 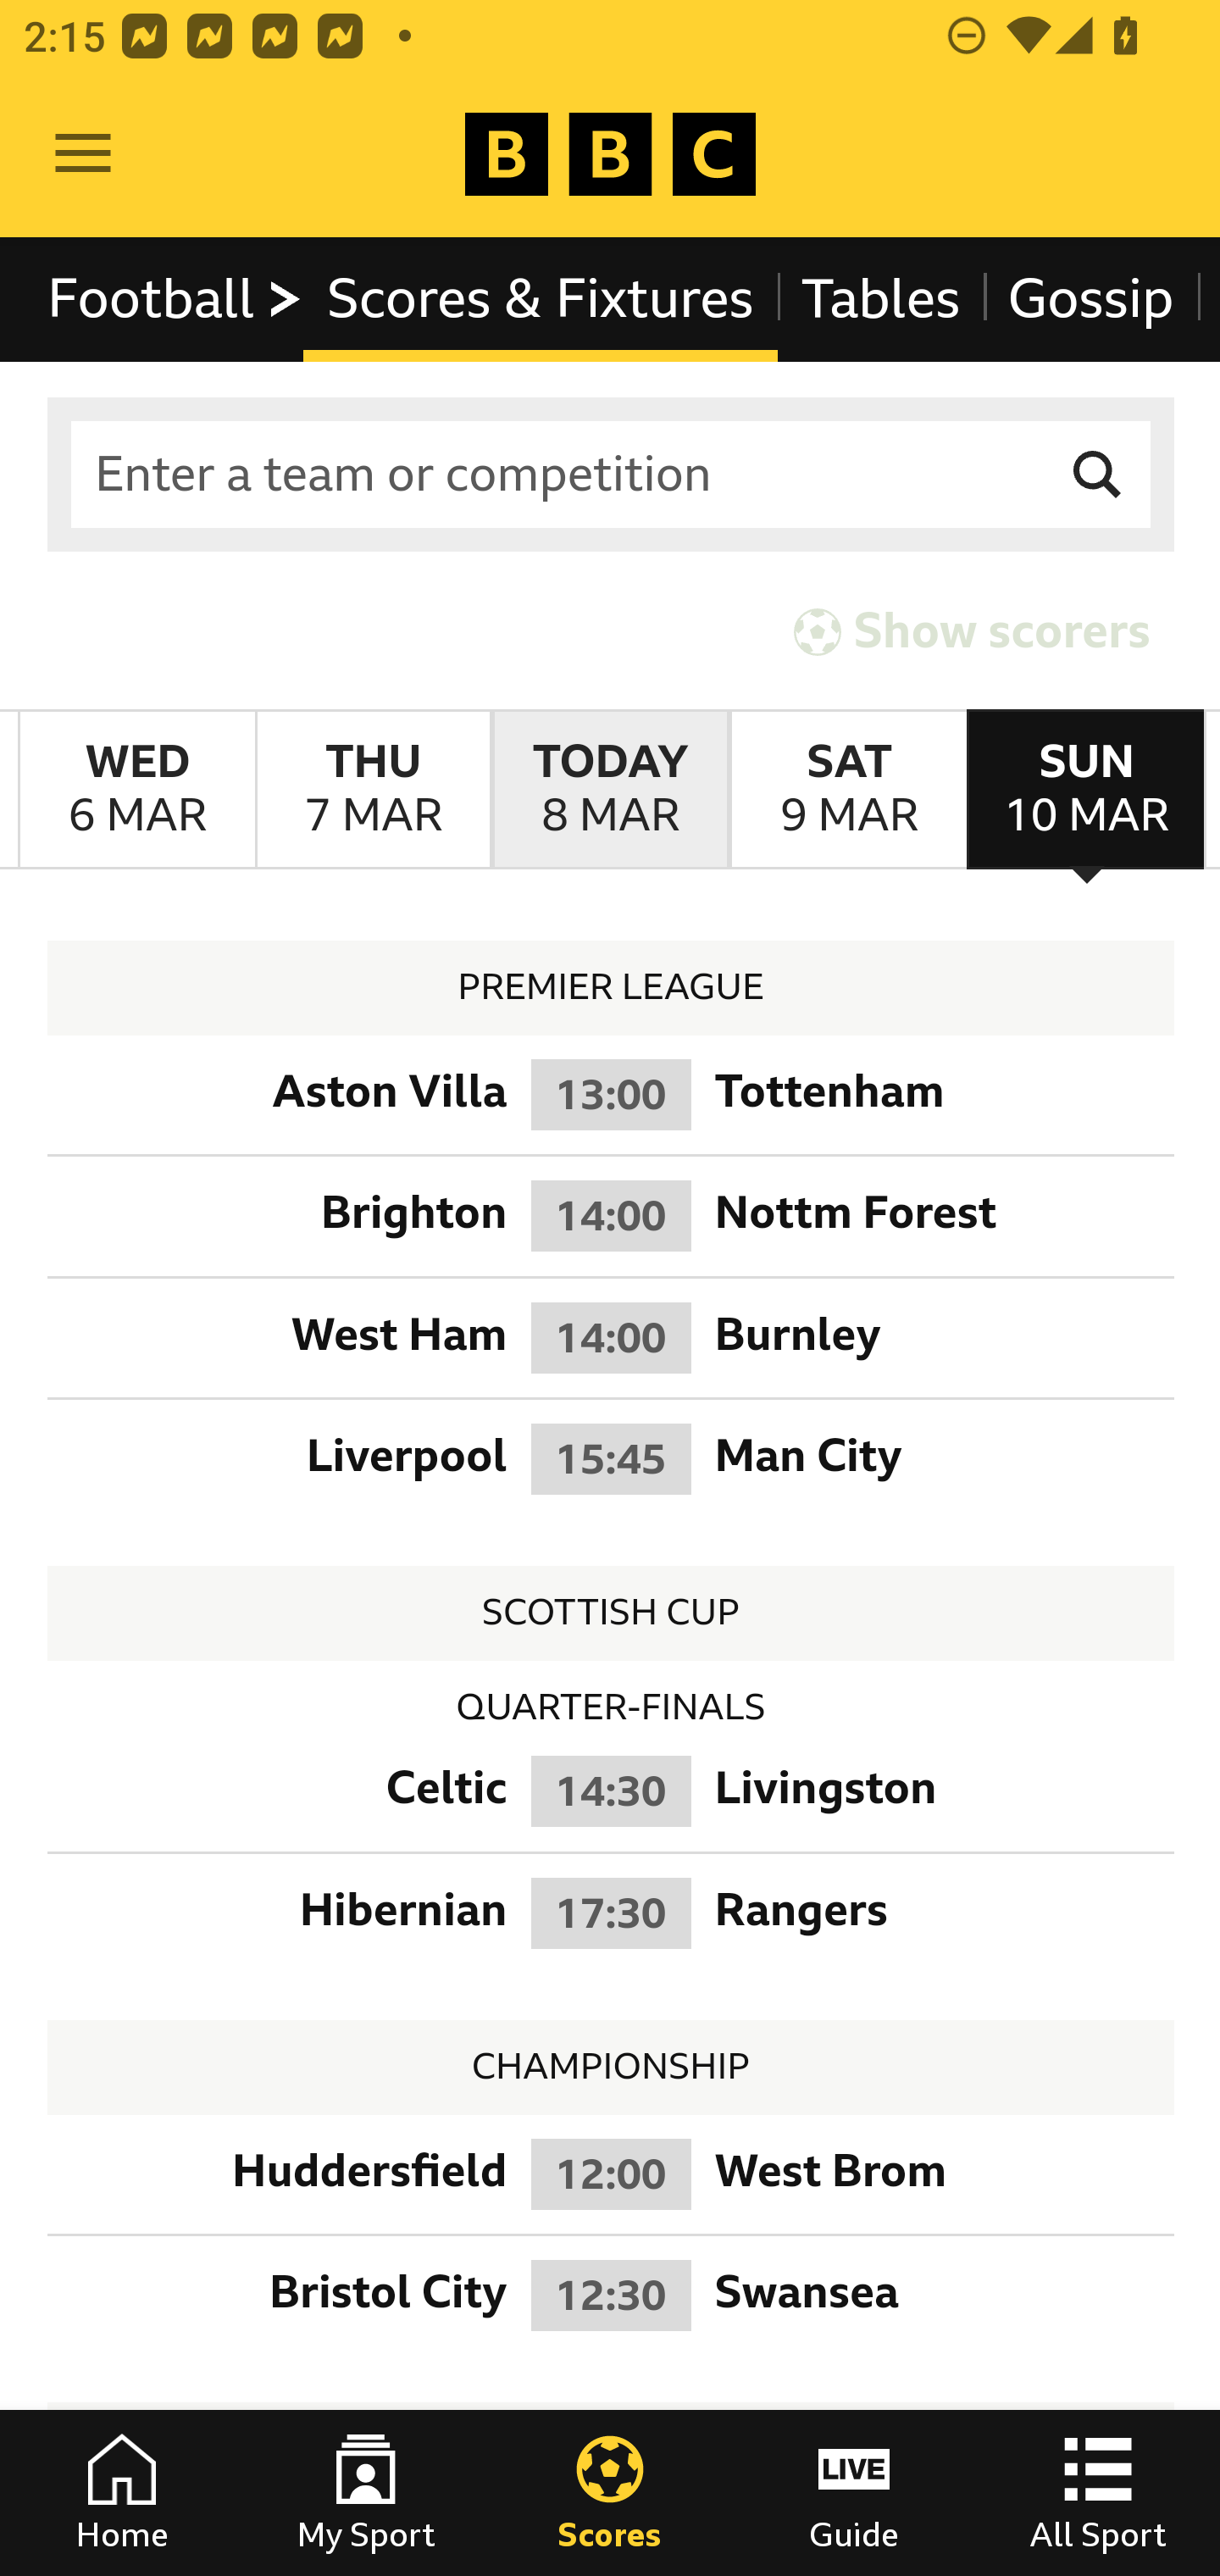 What do you see at coordinates (1098, 475) in the screenshot?
I see `Search` at bounding box center [1098, 475].